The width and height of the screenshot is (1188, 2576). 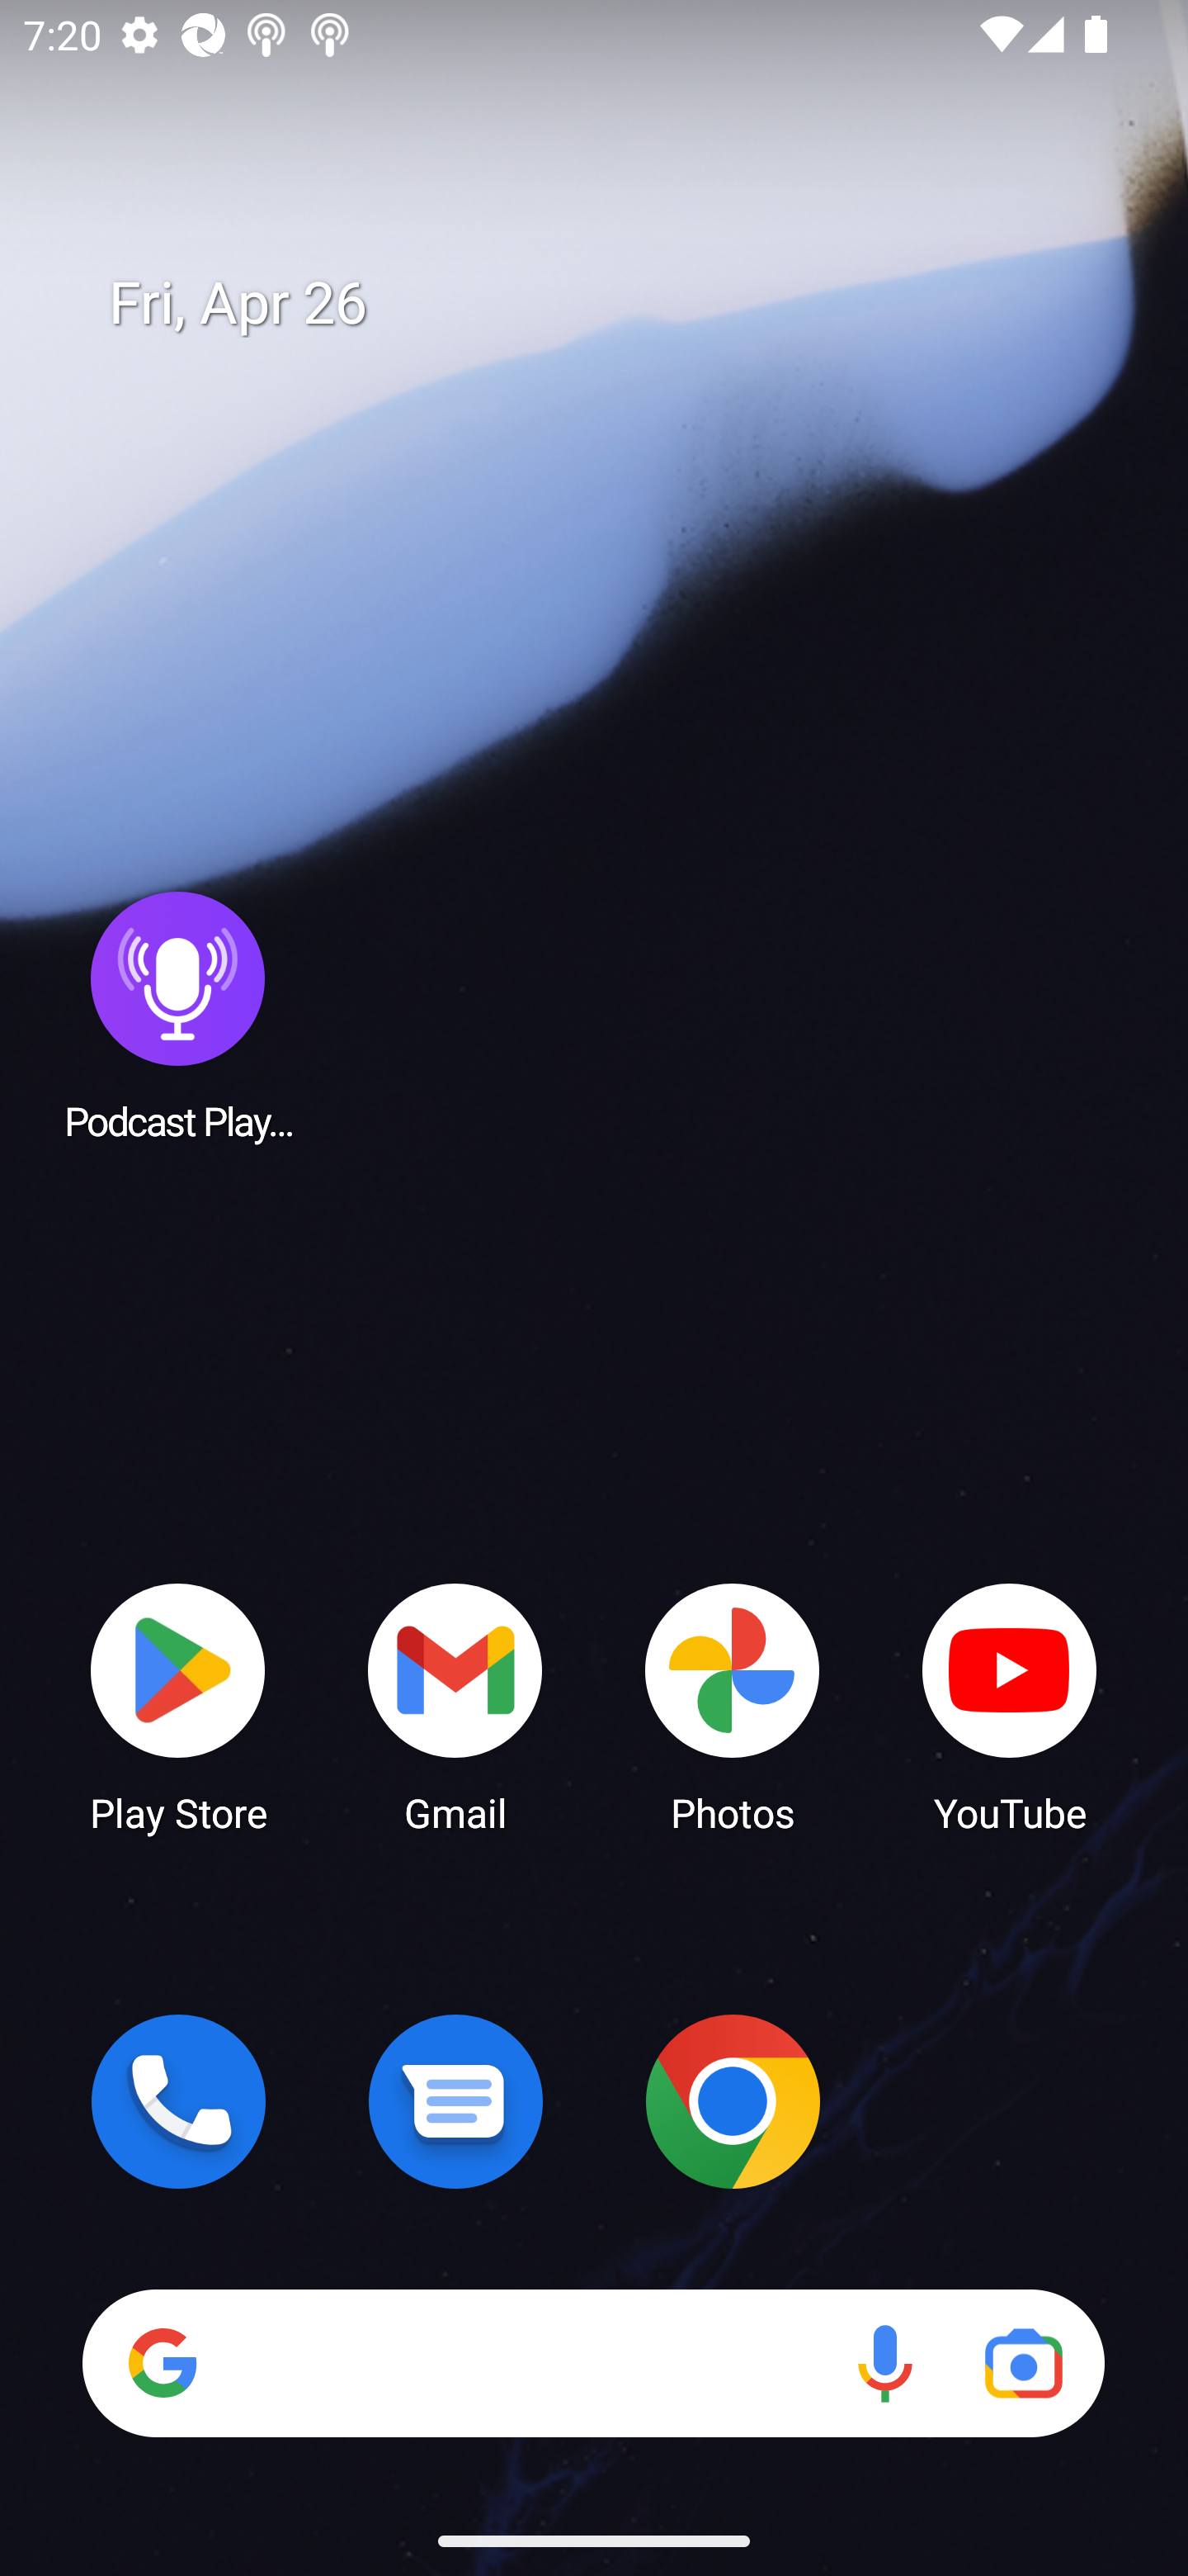 I want to click on Search Voice search Google Lens, so click(x=593, y=2363).